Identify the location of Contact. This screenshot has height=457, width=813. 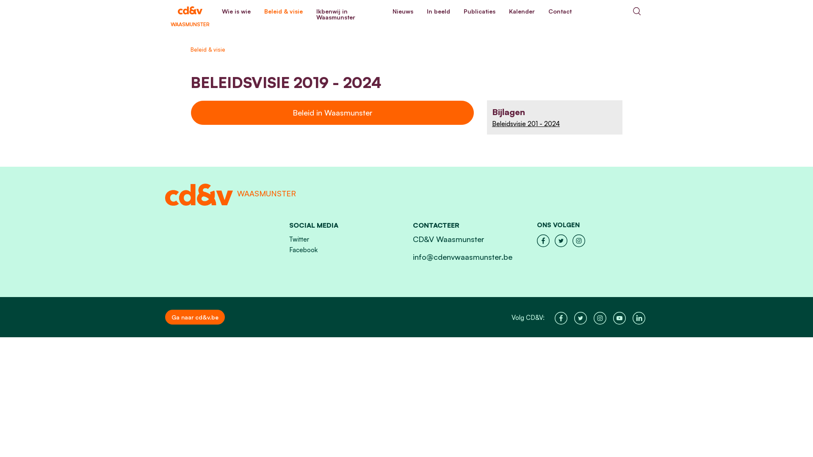
(560, 11).